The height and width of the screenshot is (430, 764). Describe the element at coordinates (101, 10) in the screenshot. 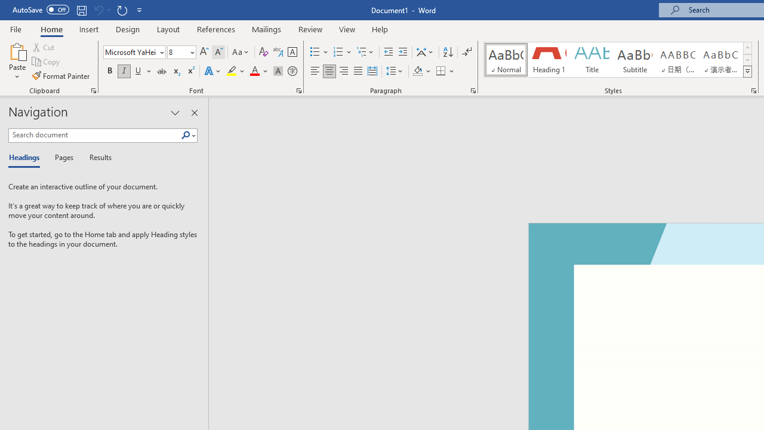

I see `Can't Undo` at that location.